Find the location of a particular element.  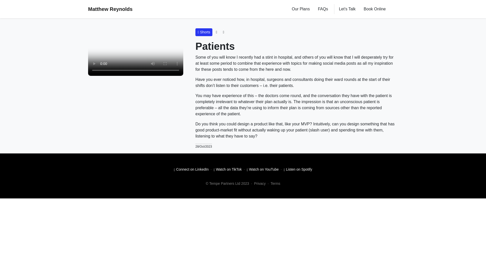

Privacy is located at coordinates (260, 184).